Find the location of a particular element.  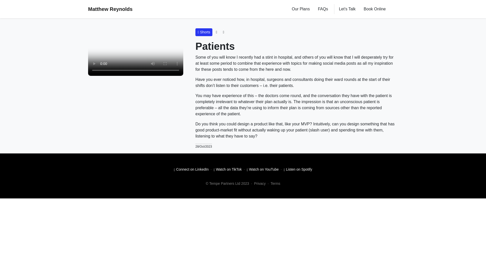

Privacy is located at coordinates (260, 184).